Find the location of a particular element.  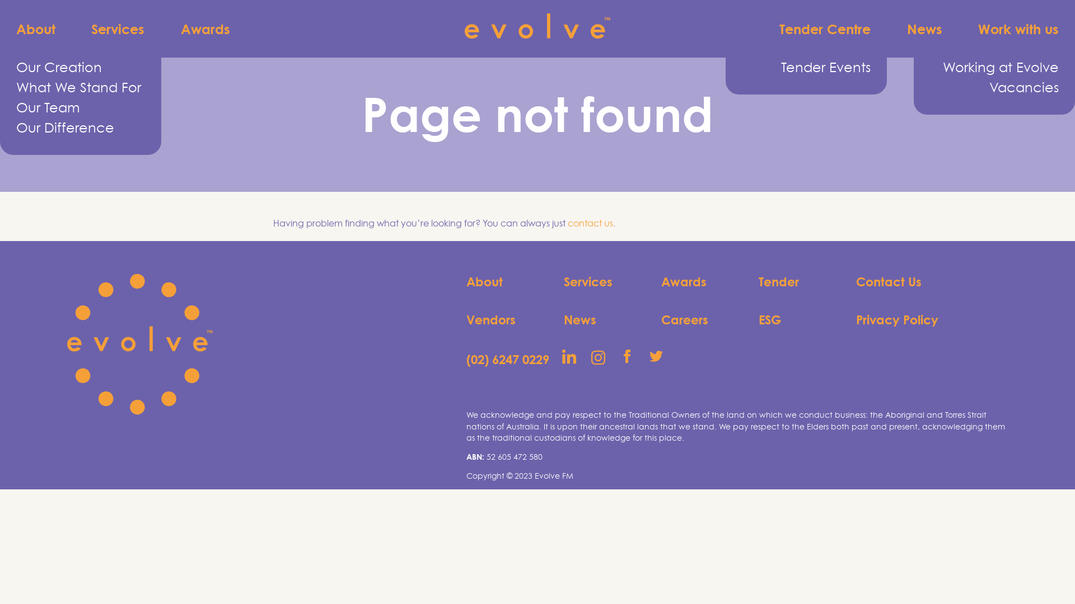

Tender is located at coordinates (806, 282).